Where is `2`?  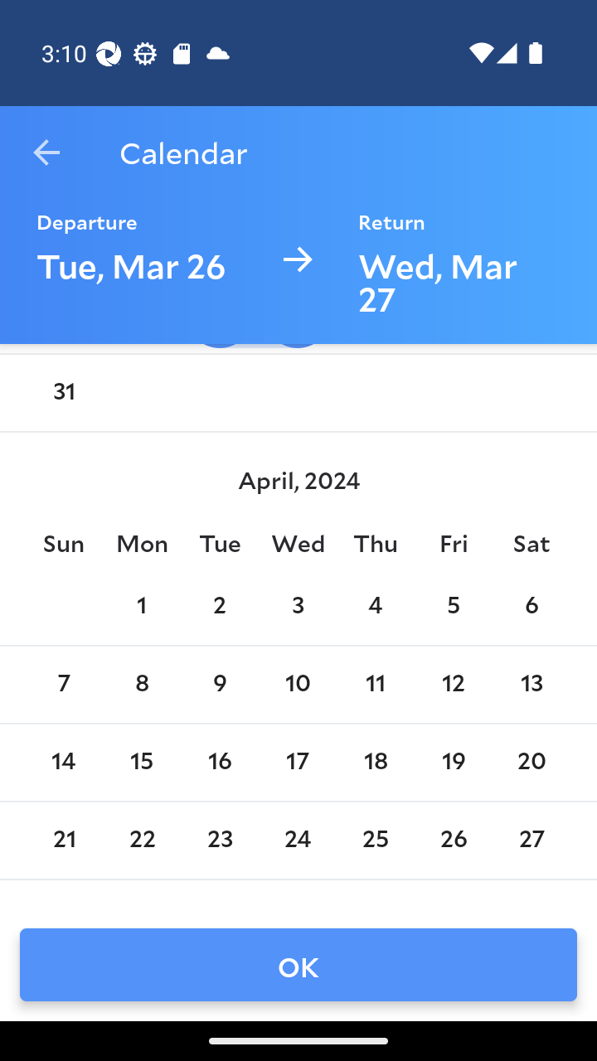 2 is located at coordinates (219, 607).